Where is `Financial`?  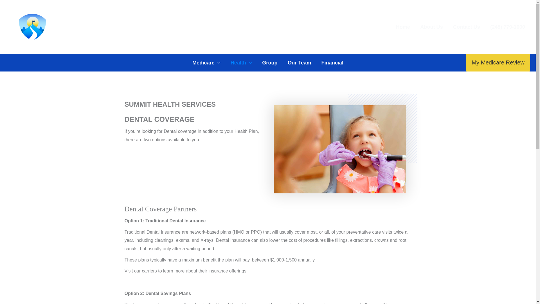
Financial is located at coordinates (332, 62).